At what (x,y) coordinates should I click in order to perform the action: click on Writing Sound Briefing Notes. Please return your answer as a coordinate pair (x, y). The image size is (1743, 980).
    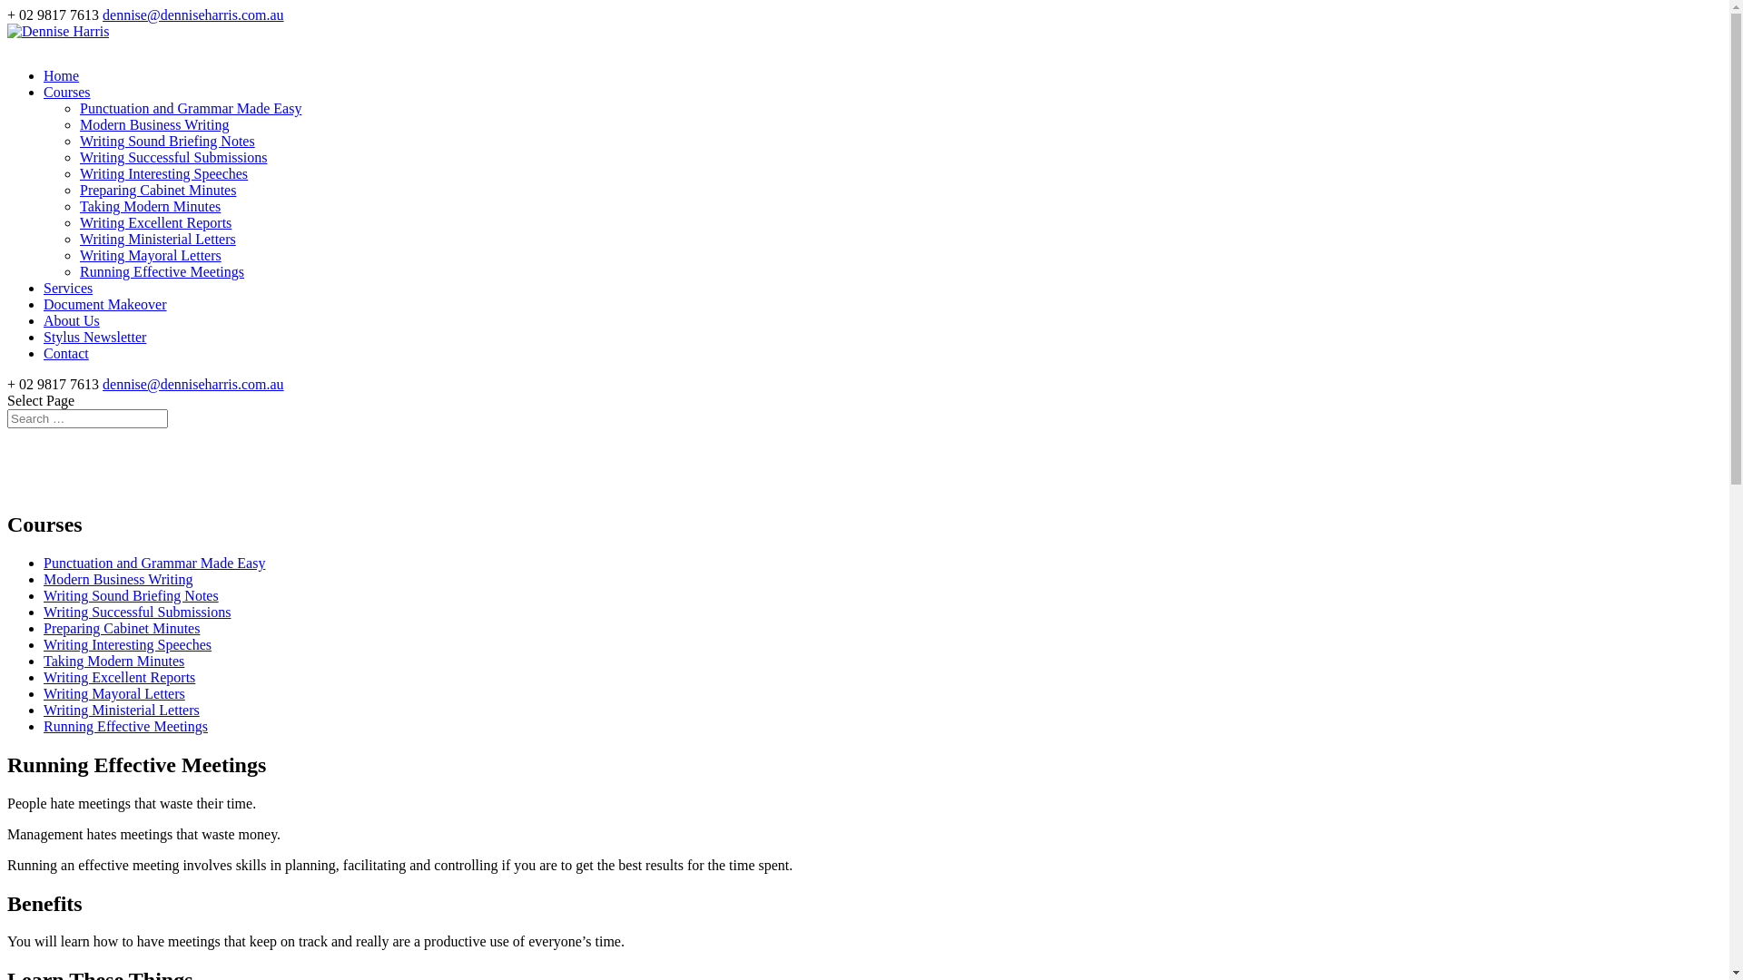
    Looking at the image, I should click on (131, 595).